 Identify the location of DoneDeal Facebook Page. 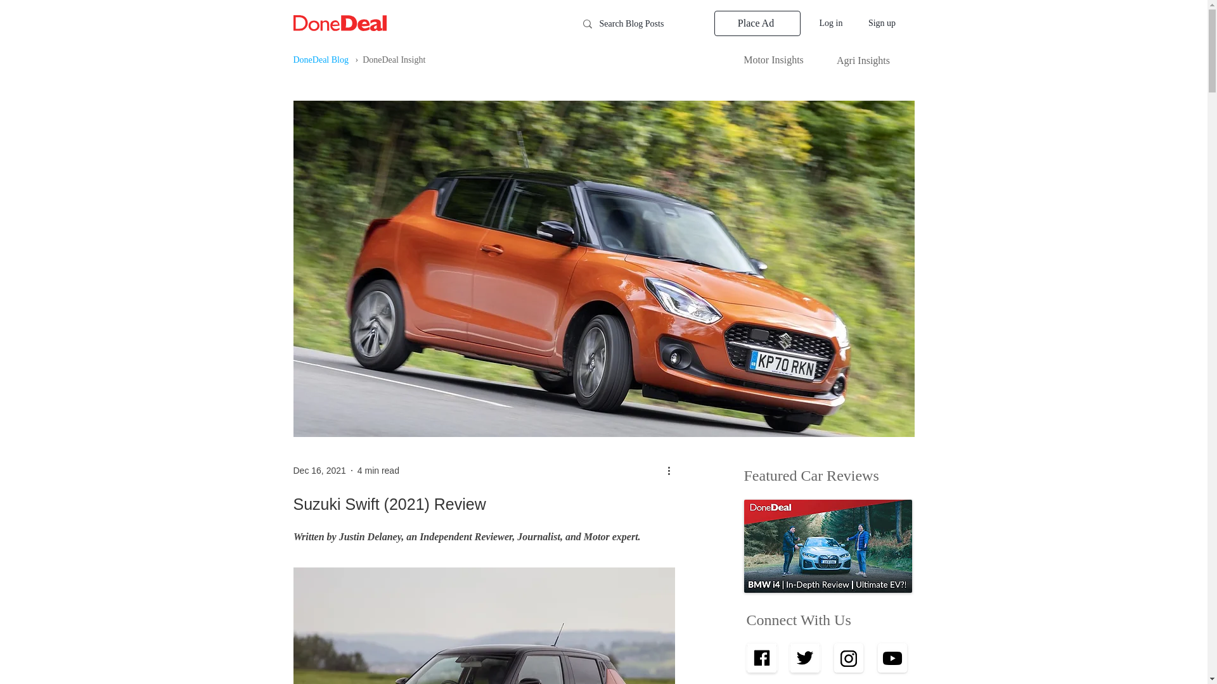
(805, 659).